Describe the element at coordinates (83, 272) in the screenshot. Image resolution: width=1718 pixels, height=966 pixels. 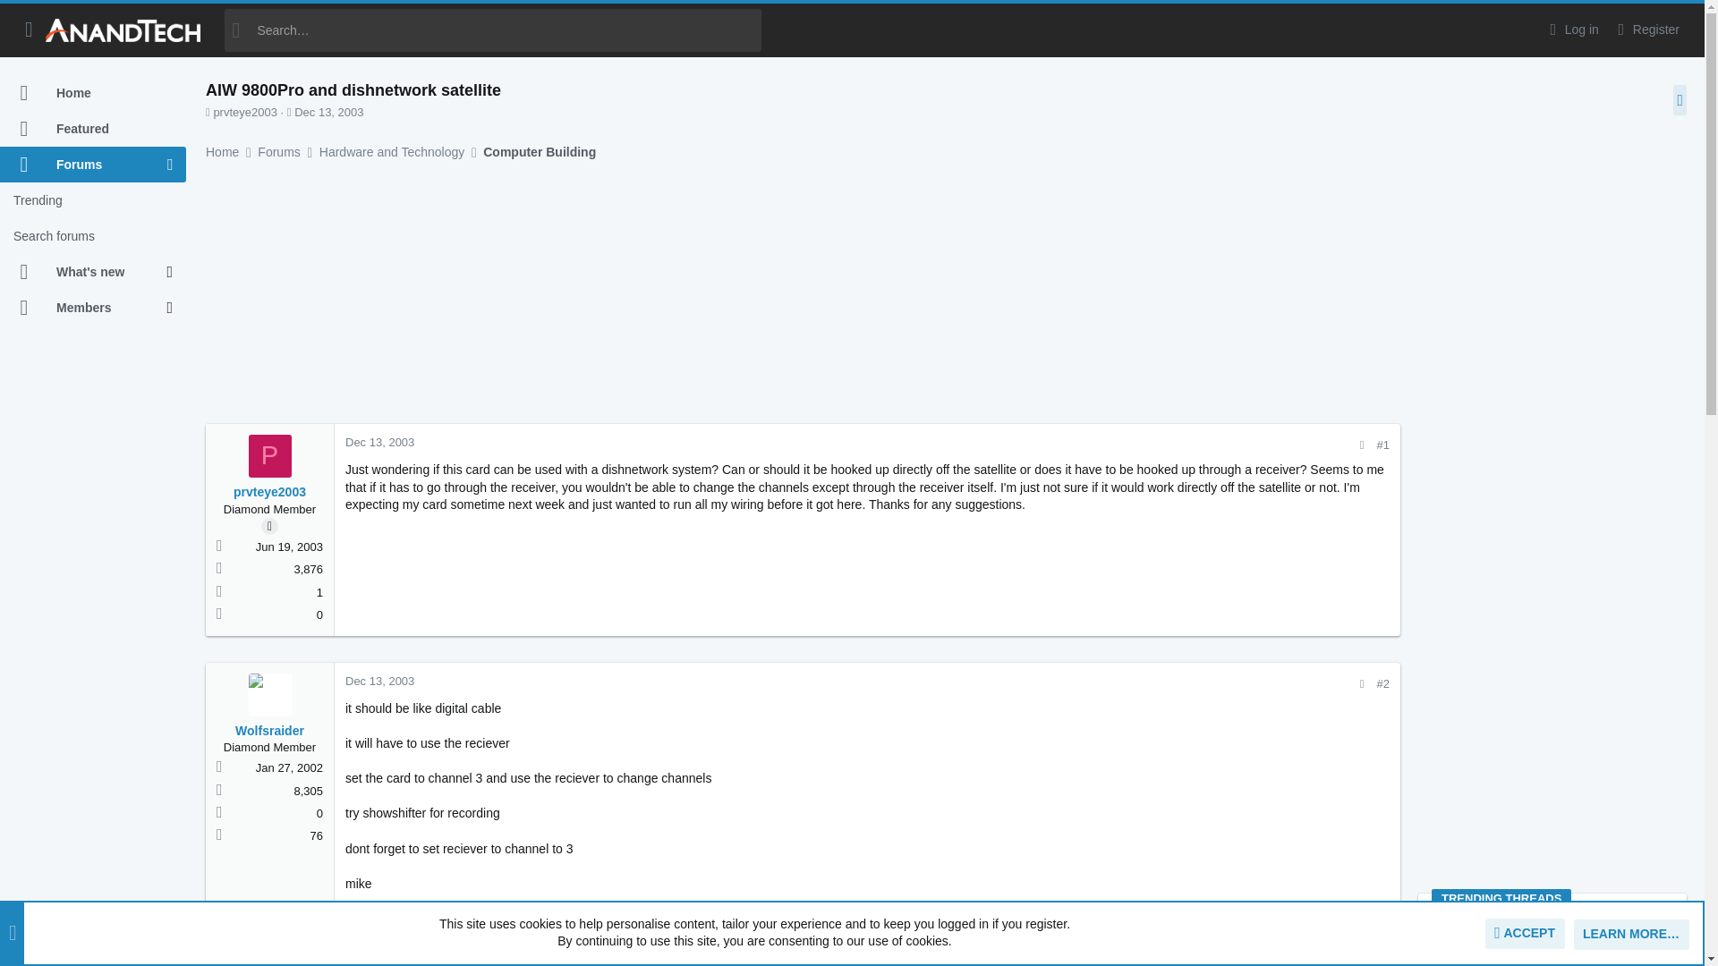
I see `What's new` at that location.